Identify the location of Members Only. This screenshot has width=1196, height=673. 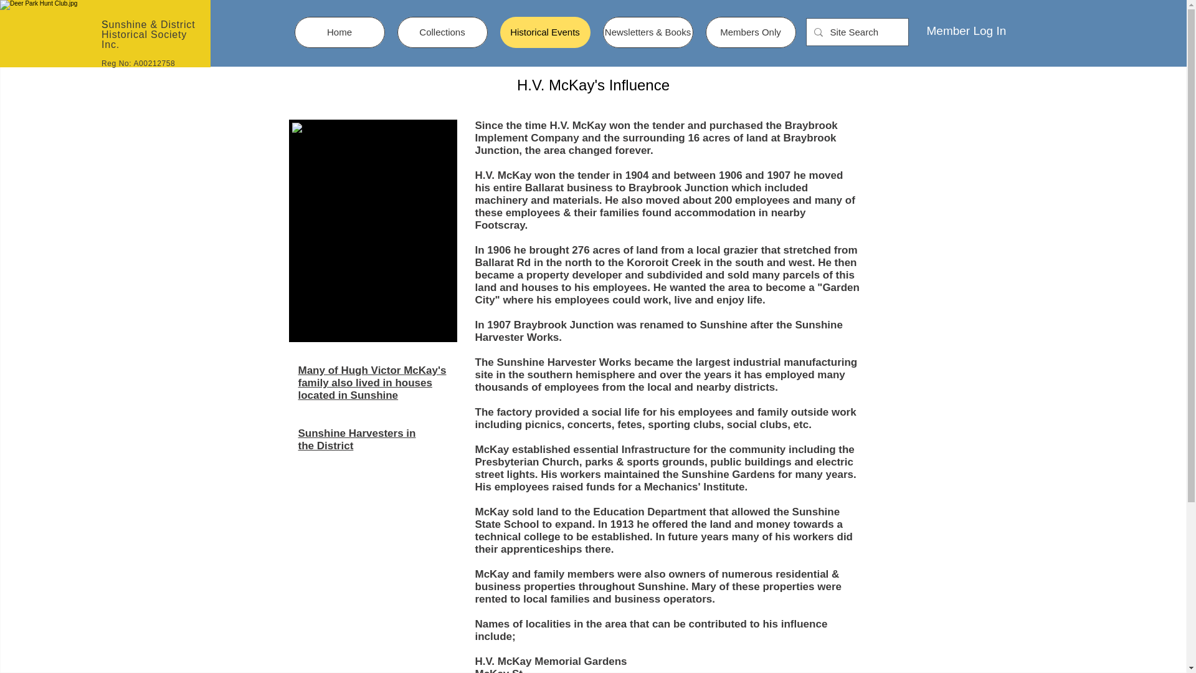
(750, 32).